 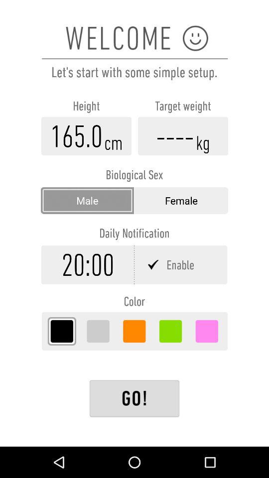 I want to click on select grey color, so click(x=98, y=331).